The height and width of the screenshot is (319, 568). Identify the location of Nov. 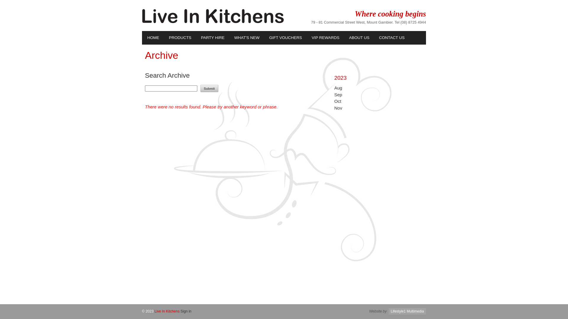
(338, 108).